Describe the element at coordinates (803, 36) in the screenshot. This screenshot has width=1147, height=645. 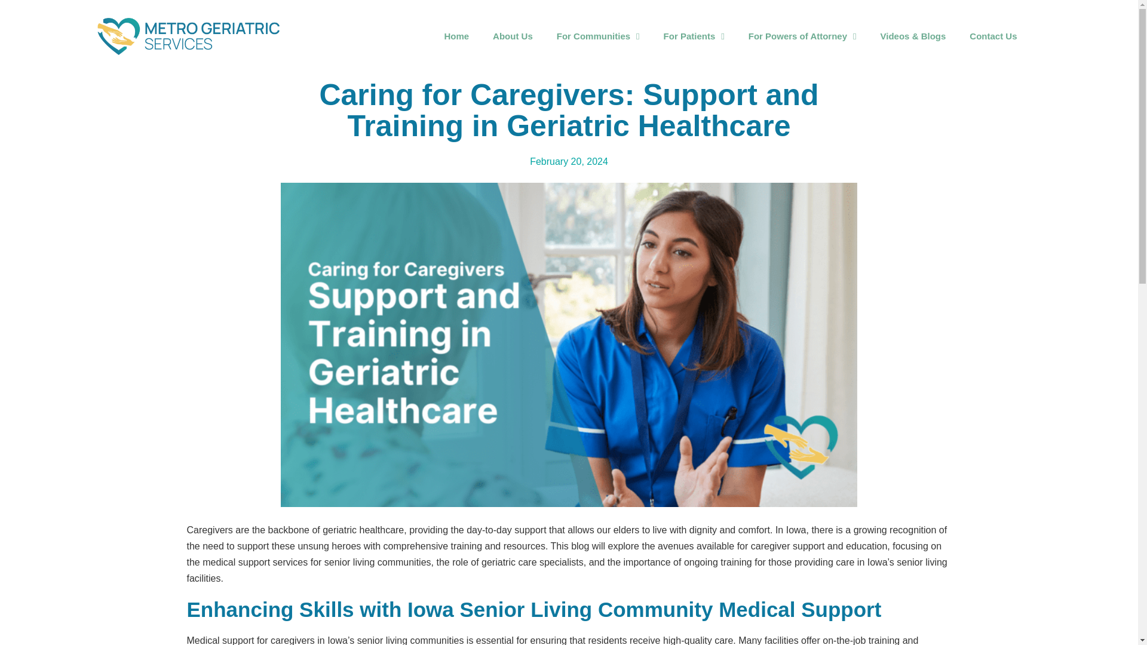
I see `For Powers of Attorney` at that location.